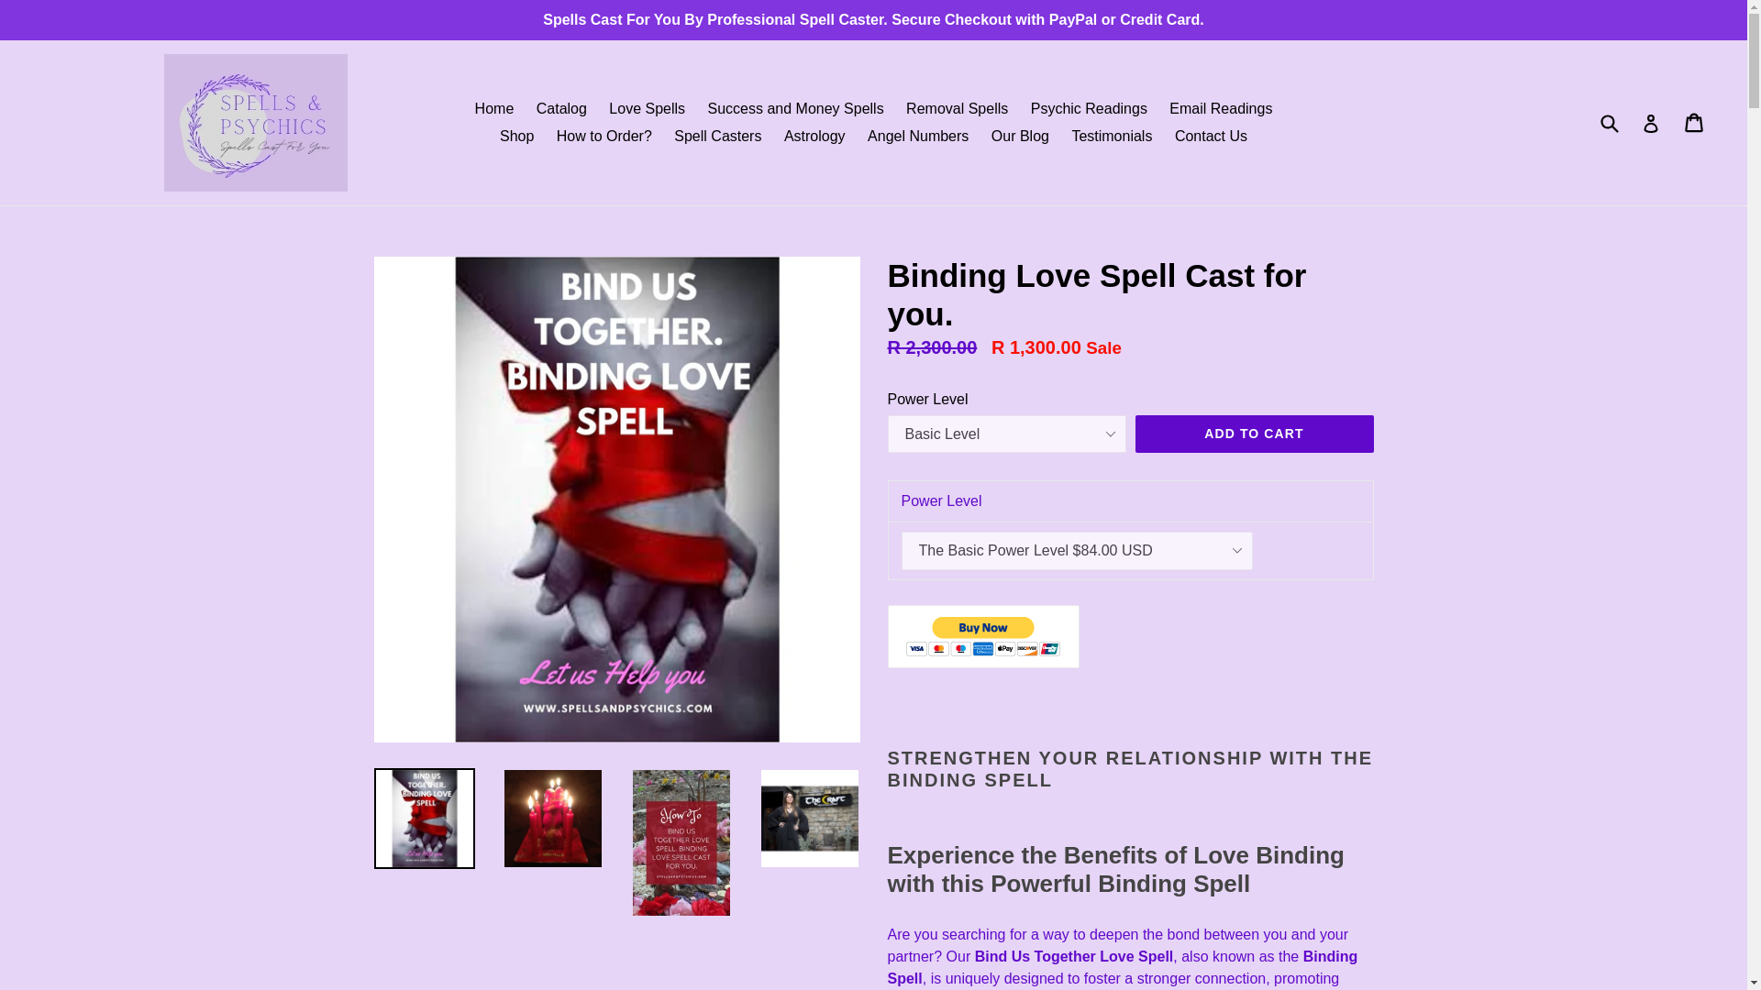 The height and width of the screenshot is (990, 1761). What do you see at coordinates (1211, 136) in the screenshot?
I see `Contact Us` at bounding box center [1211, 136].